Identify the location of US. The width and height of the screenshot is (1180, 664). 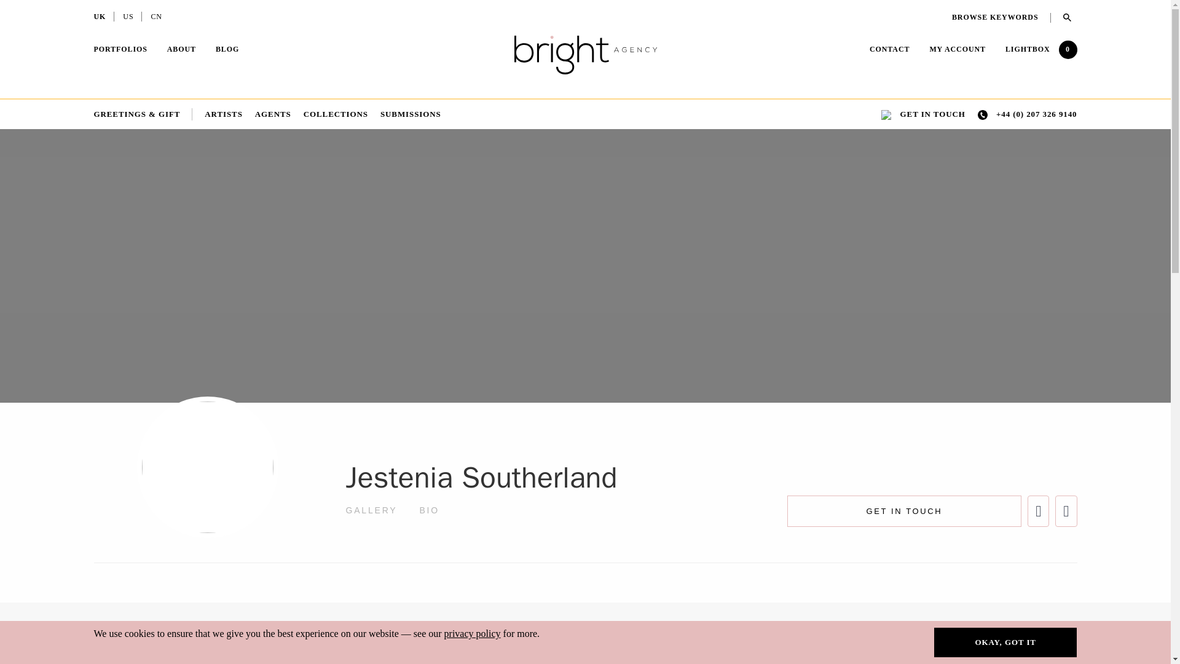
(128, 18).